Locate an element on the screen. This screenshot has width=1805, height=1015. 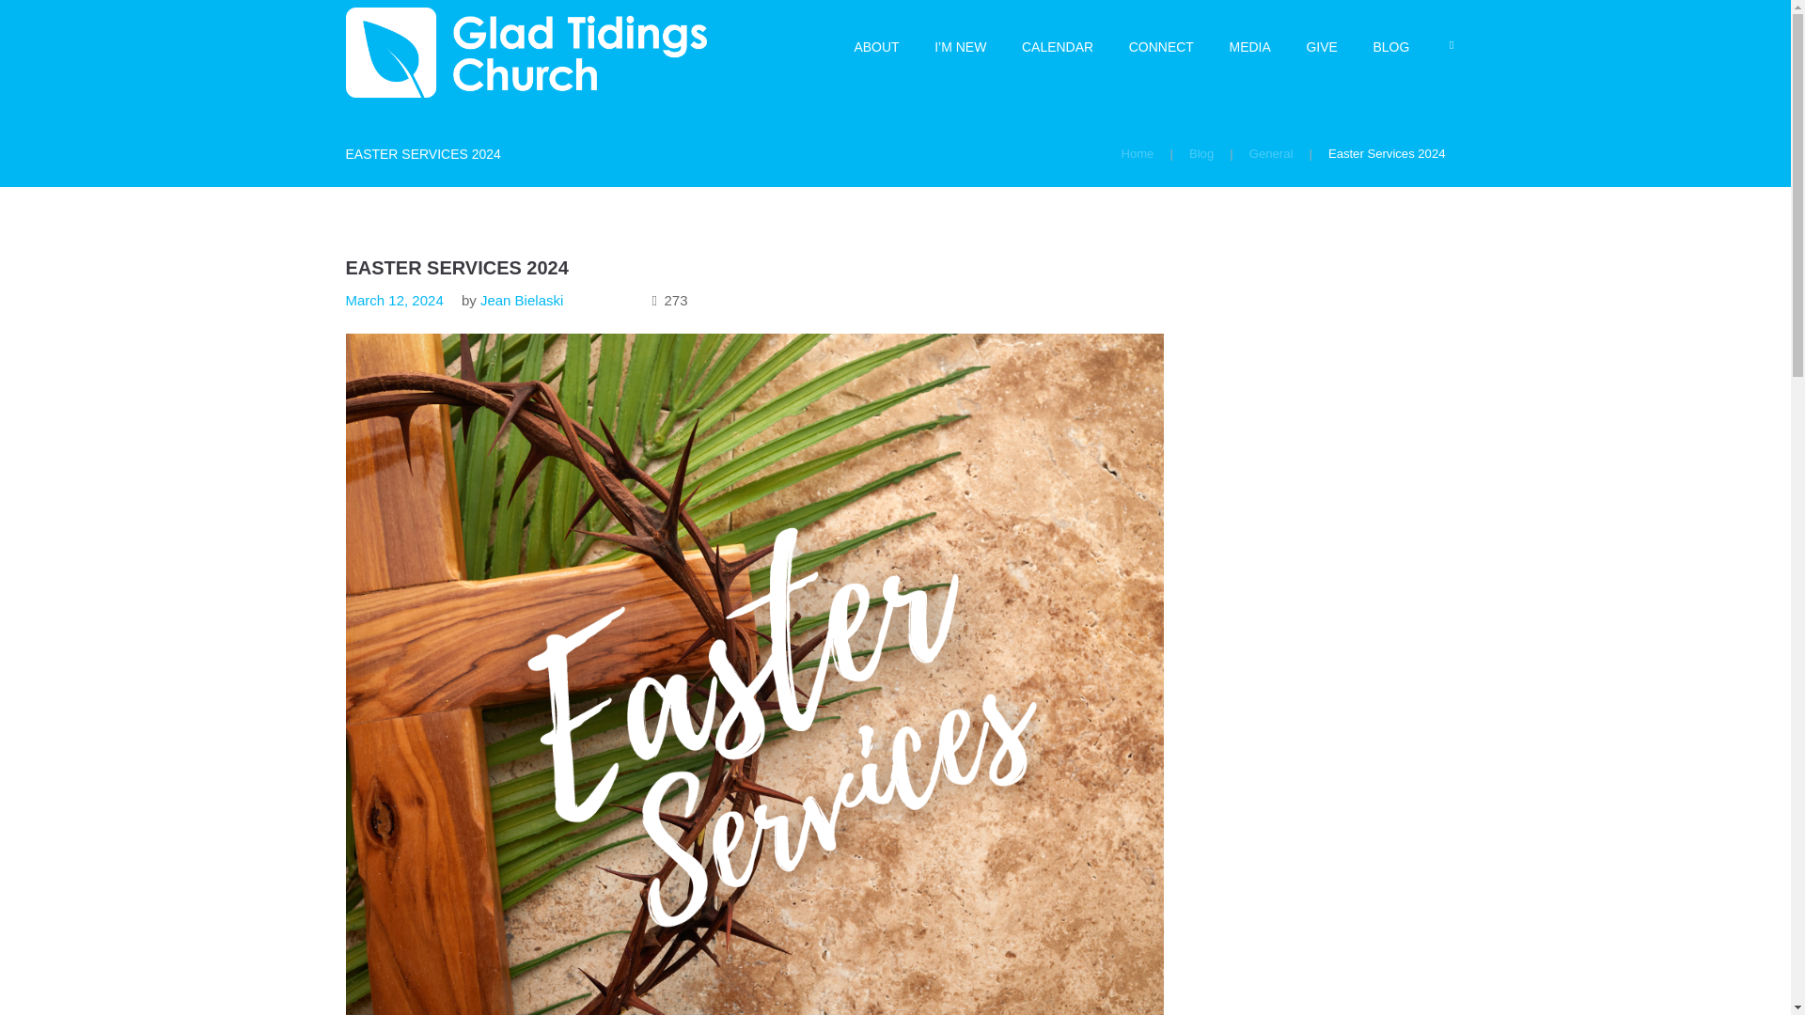
Open search is located at coordinates (1452, 45).